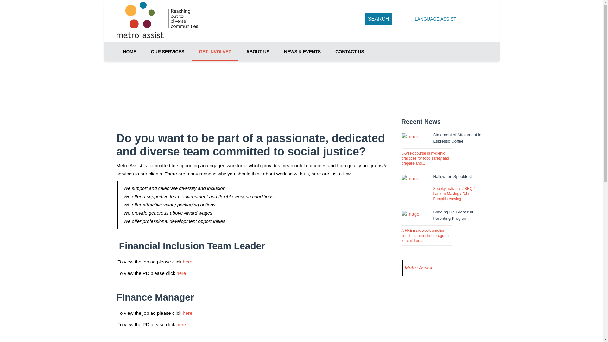 This screenshot has width=608, height=342. What do you see at coordinates (453, 177) in the screenshot?
I see `Halloween Spookfest` at bounding box center [453, 177].